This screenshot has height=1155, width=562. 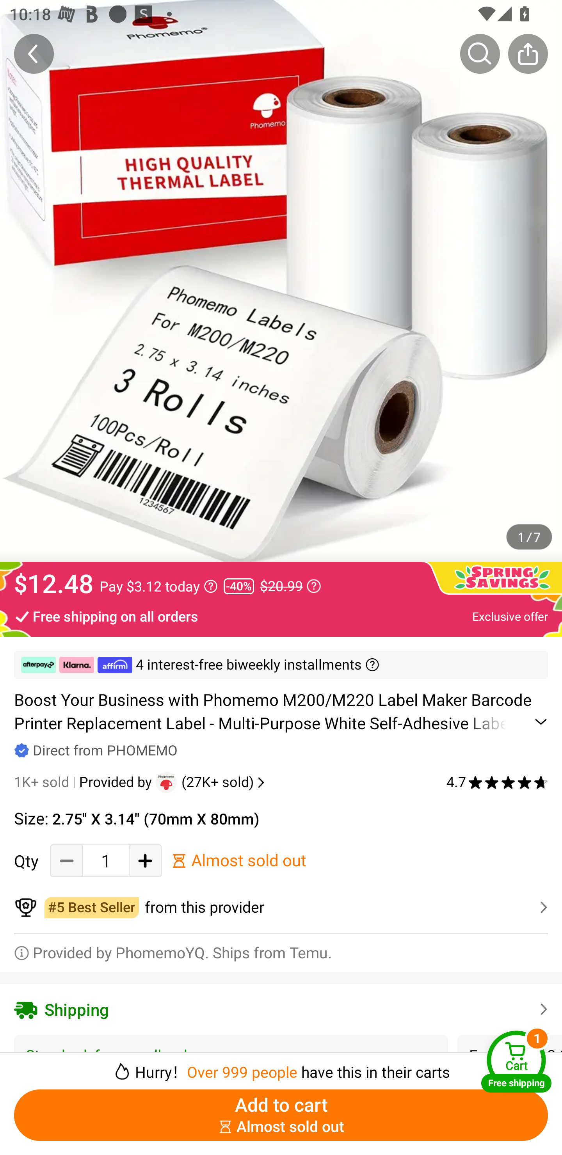 What do you see at coordinates (281, 1115) in the screenshot?
I see `Add to cart ￼￼Almost sold out` at bounding box center [281, 1115].